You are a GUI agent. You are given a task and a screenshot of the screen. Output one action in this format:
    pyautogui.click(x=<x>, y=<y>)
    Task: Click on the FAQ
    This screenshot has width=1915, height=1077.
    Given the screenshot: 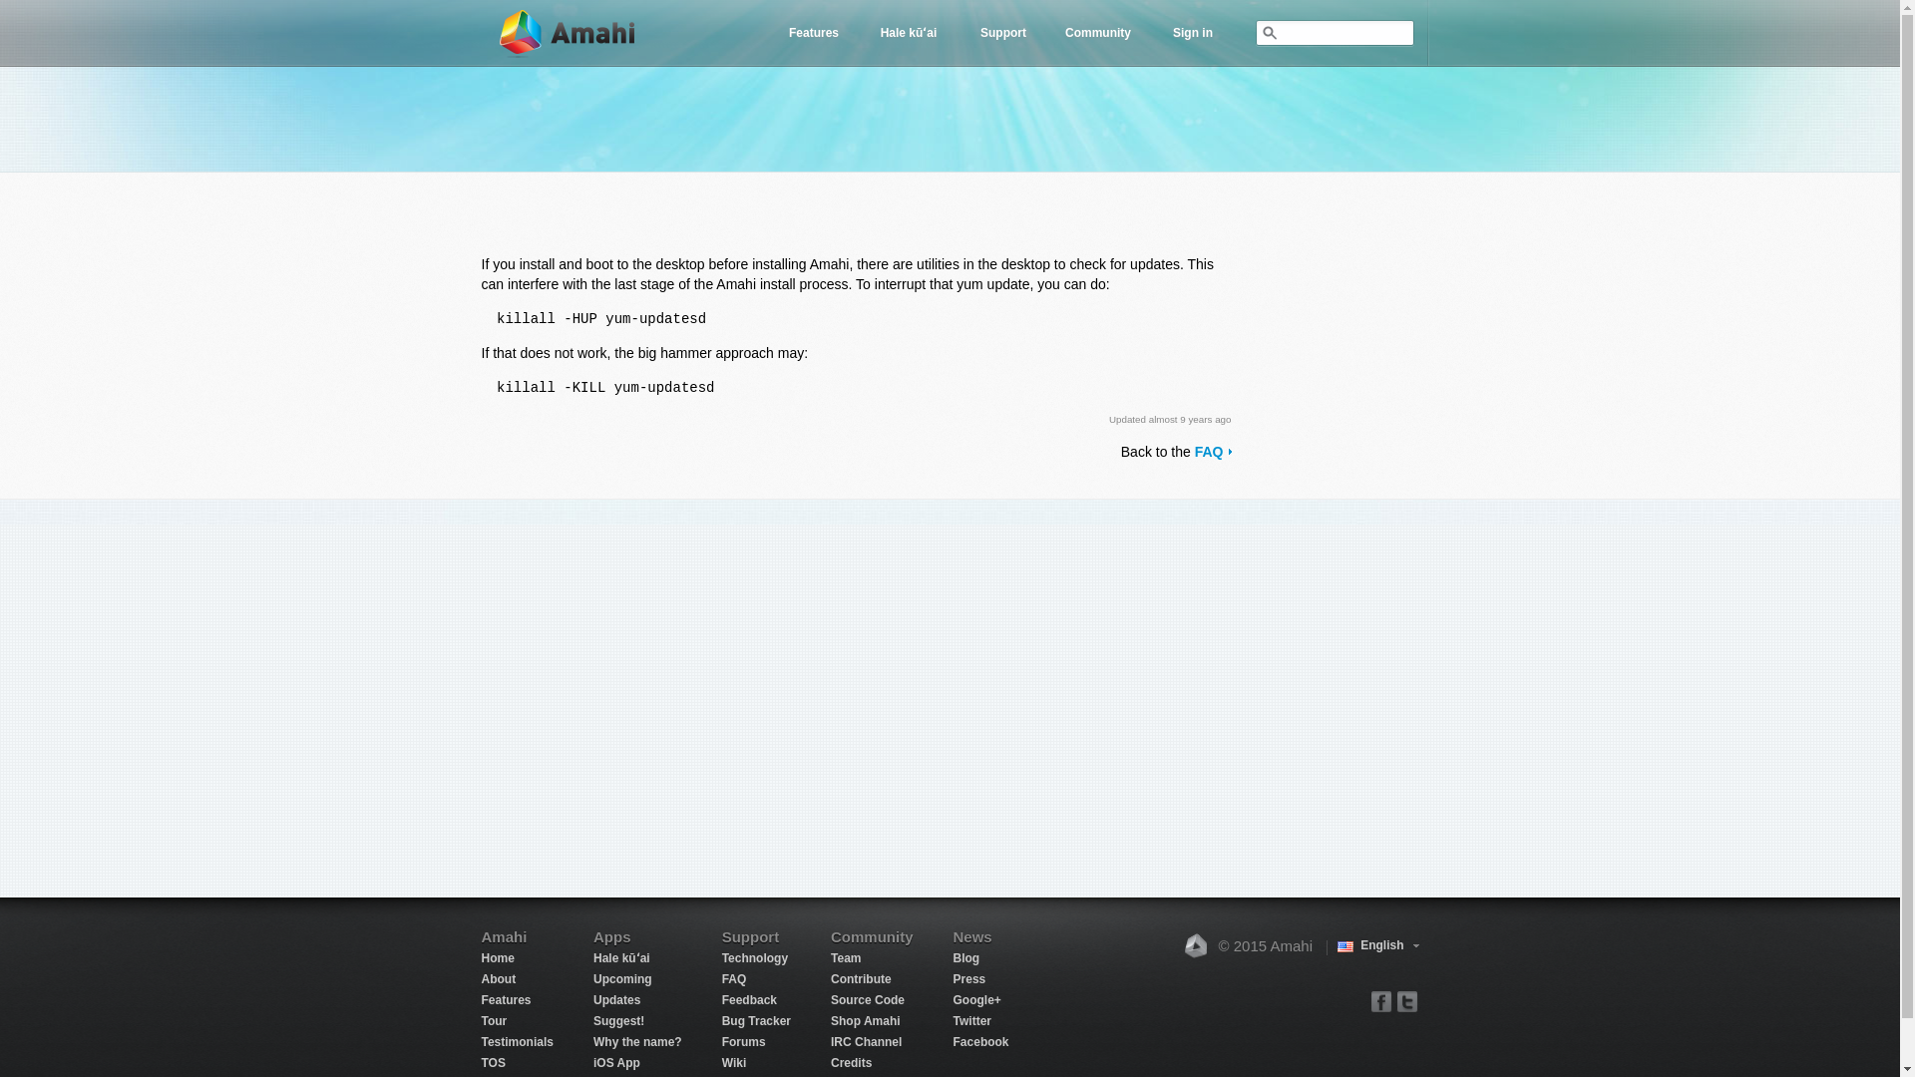 What is the action you would take?
    pyautogui.click(x=1213, y=451)
    